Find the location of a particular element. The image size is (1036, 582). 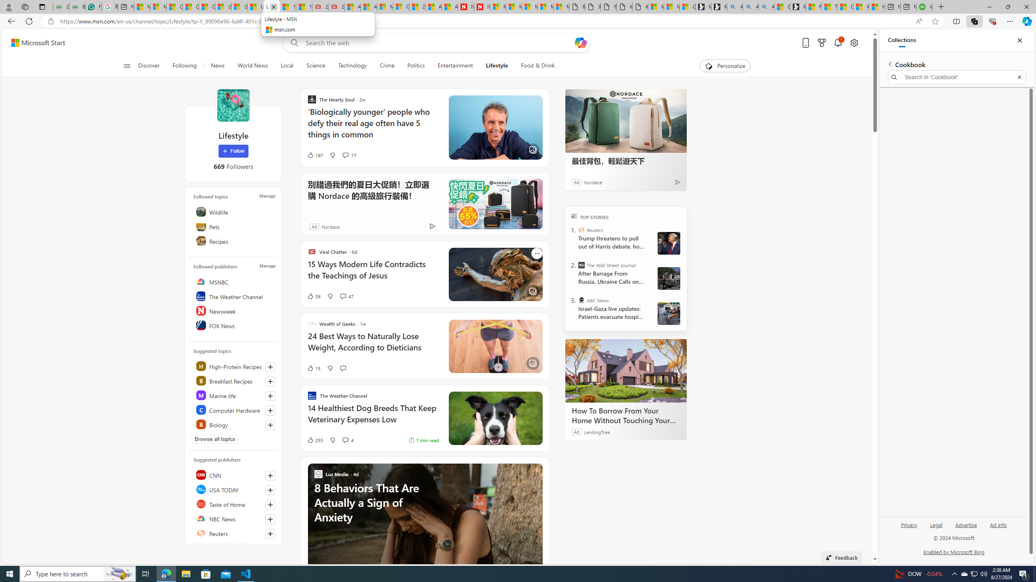

14 Healthiest Dog Breeds That Keep Veterinary Expenses Low is located at coordinates (373, 418).